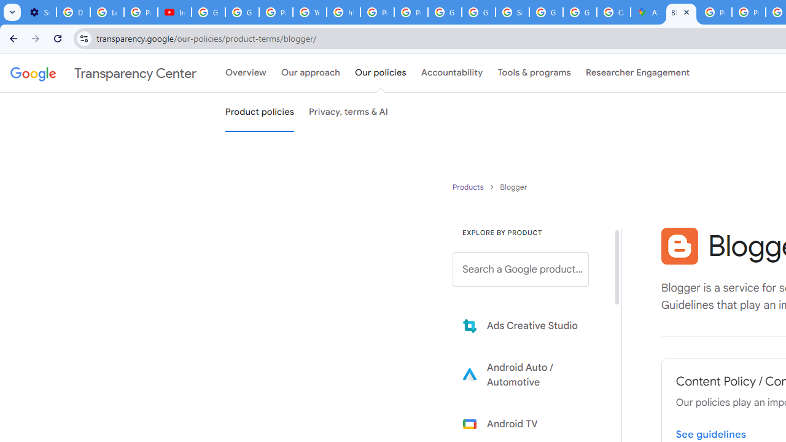 This screenshot has height=442, width=786. Describe the element at coordinates (209, 12) in the screenshot. I see `Google Account Help` at that location.